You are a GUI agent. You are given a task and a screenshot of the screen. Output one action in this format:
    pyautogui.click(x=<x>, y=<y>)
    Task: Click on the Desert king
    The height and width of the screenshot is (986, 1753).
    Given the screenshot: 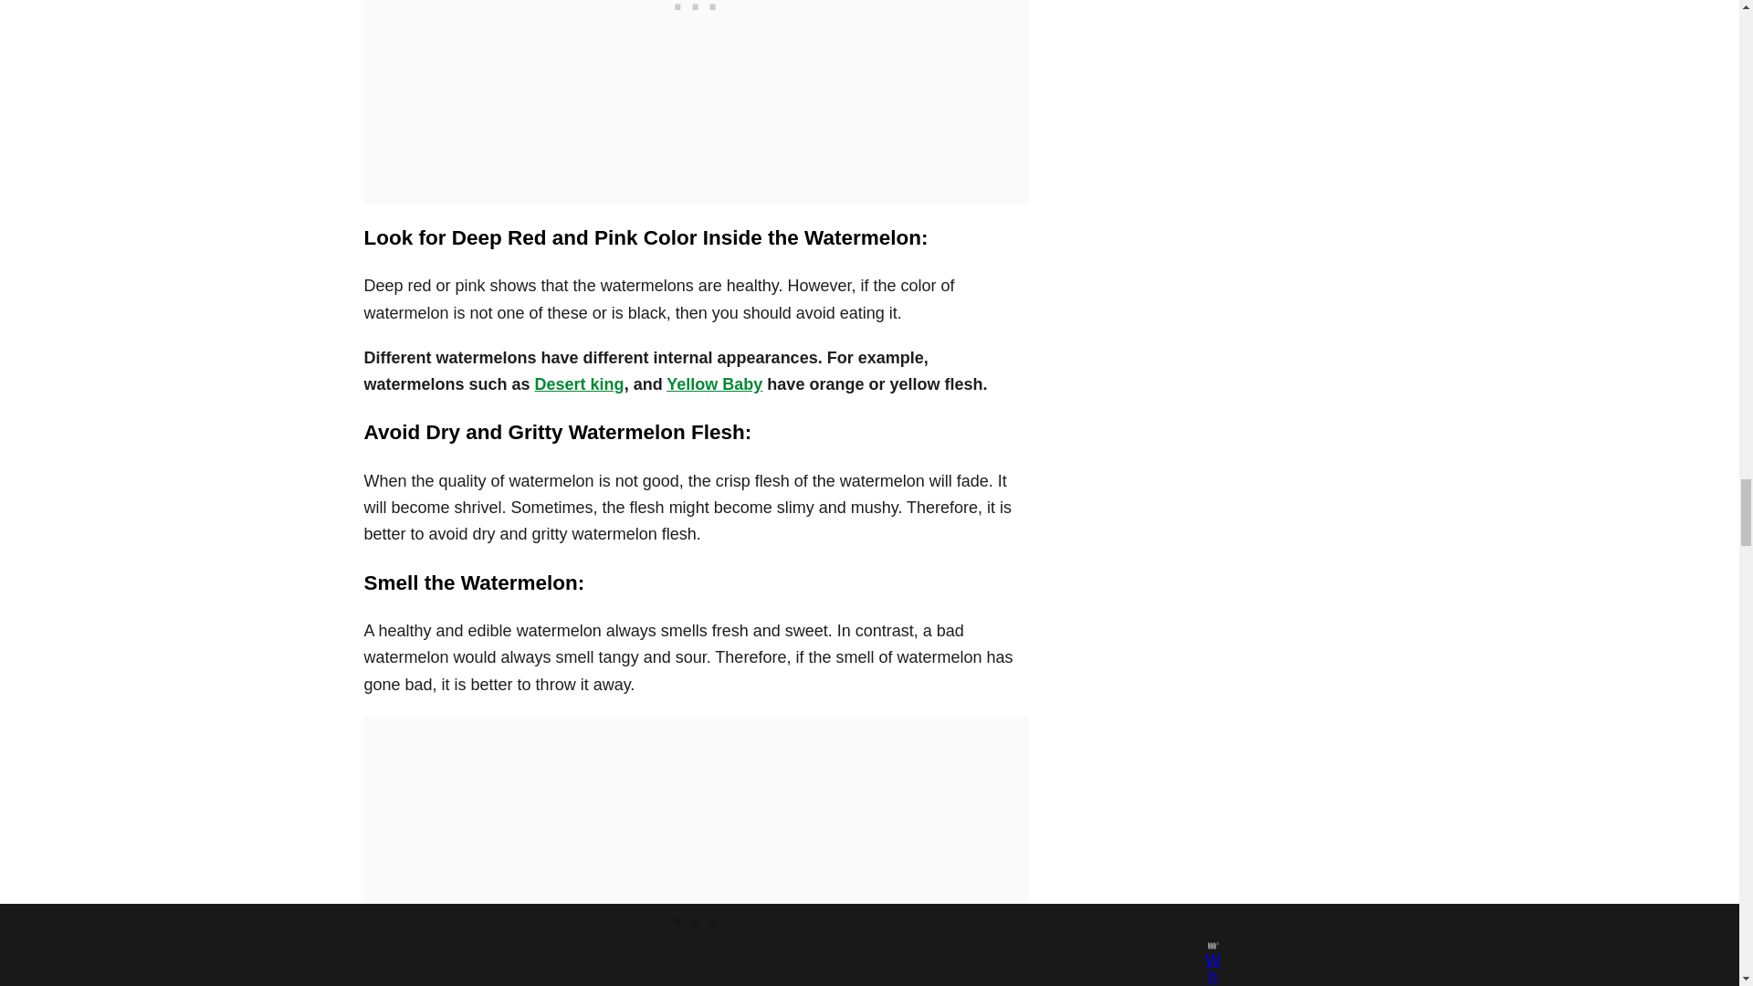 What is the action you would take?
    pyautogui.click(x=579, y=383)
    